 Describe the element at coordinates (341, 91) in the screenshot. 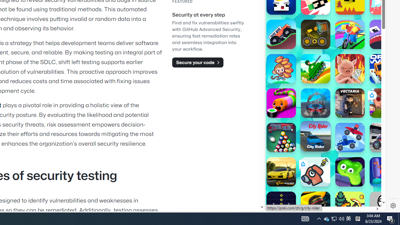

I see `Combat Reloaded` at that location.